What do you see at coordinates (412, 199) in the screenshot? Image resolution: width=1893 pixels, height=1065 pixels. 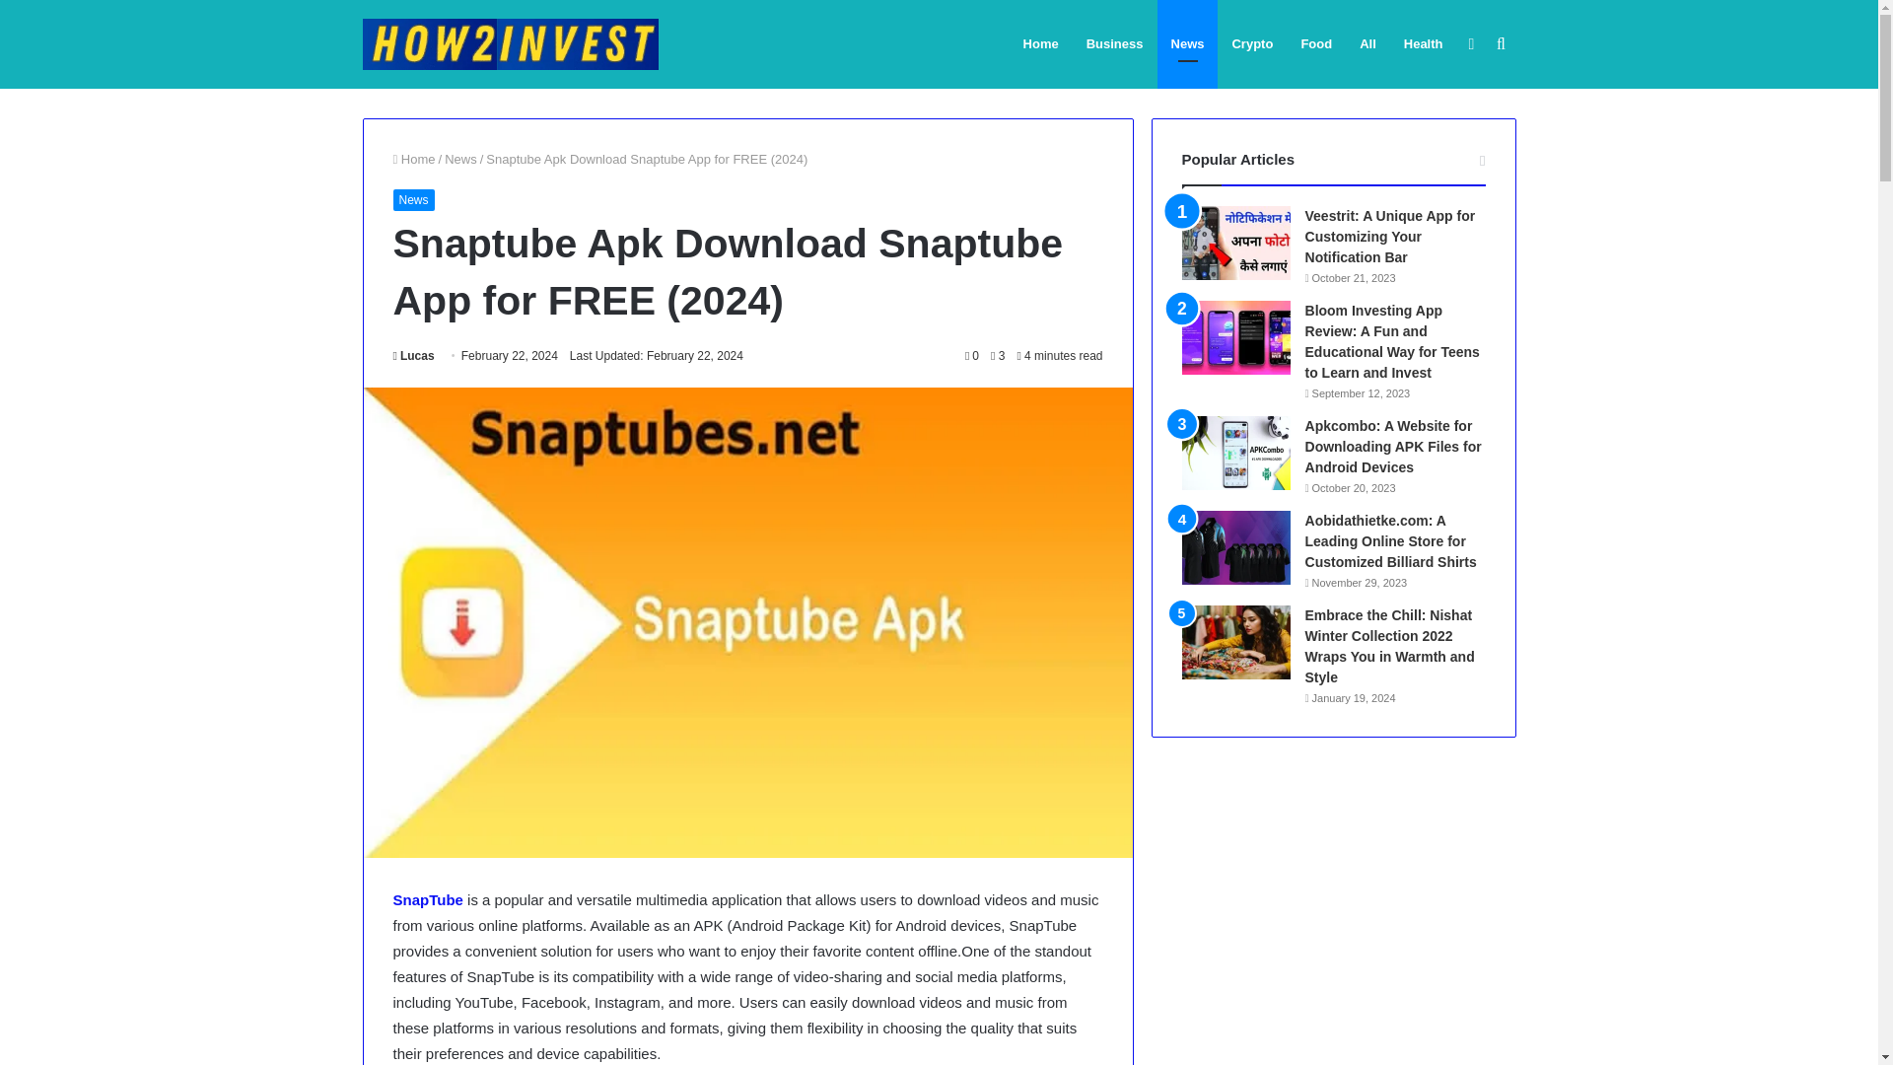 I see `News` at bounding box center [412, 199].